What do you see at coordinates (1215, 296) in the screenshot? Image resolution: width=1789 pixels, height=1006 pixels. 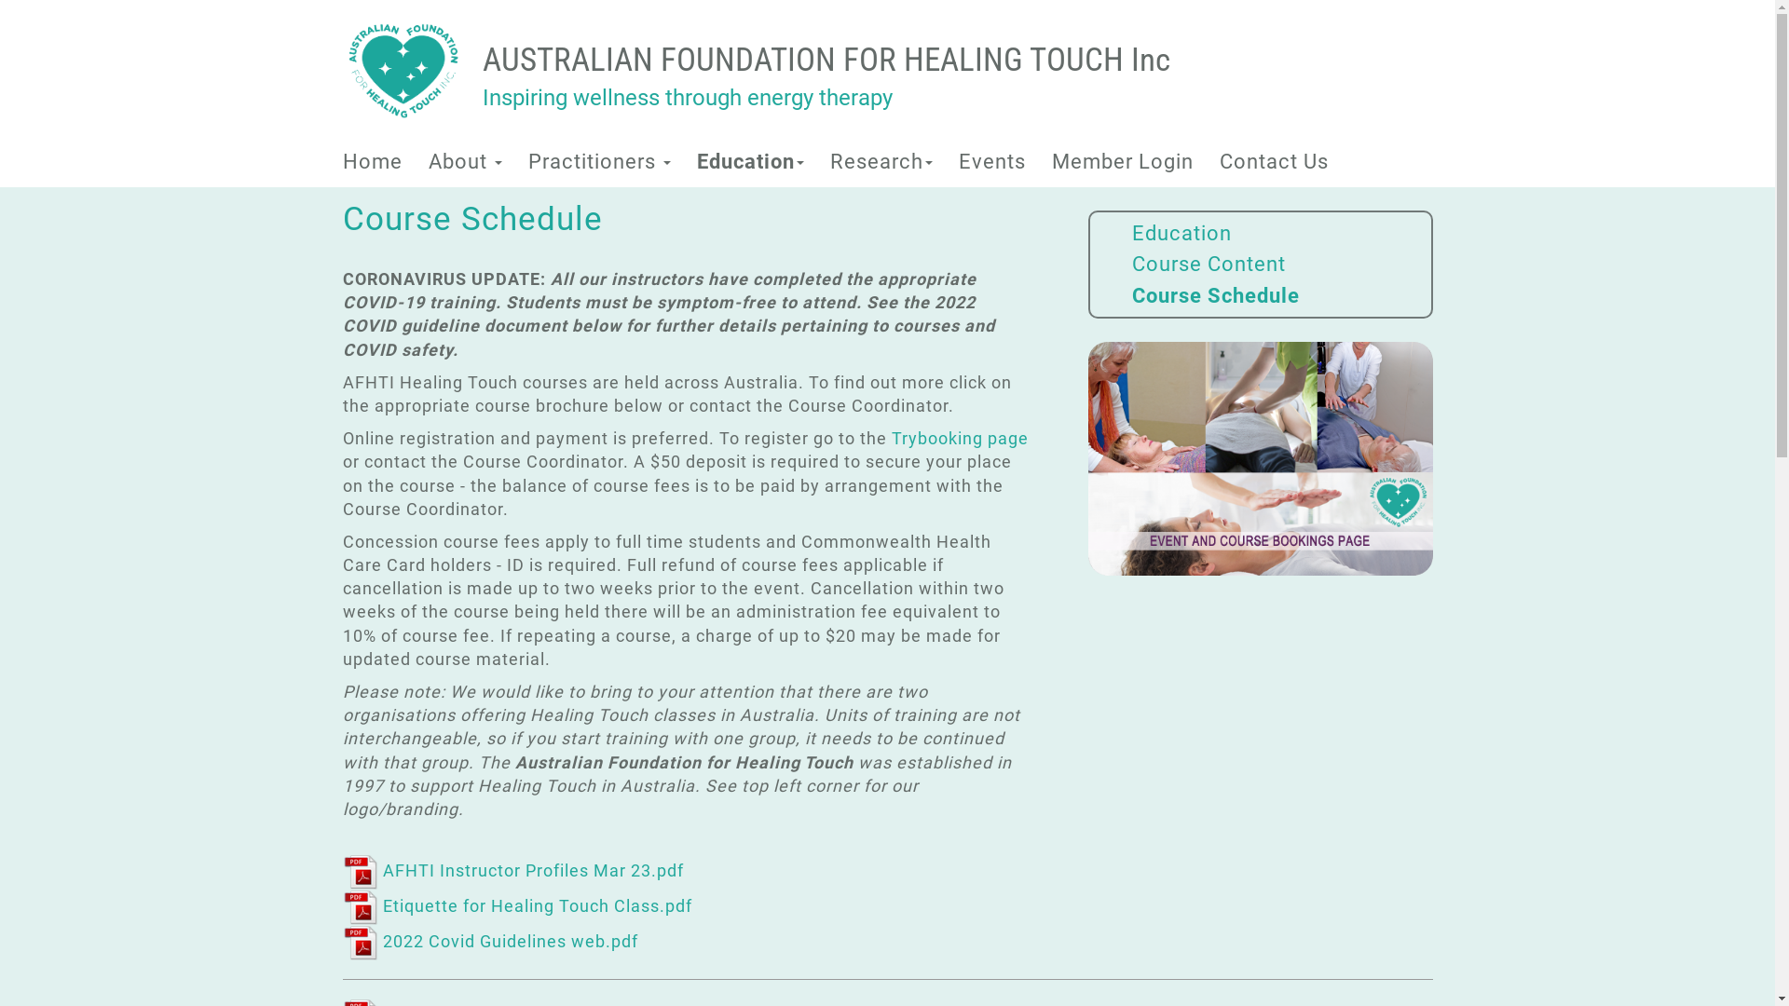 I see `Course Schedule` at bounding box center [1215, 296].